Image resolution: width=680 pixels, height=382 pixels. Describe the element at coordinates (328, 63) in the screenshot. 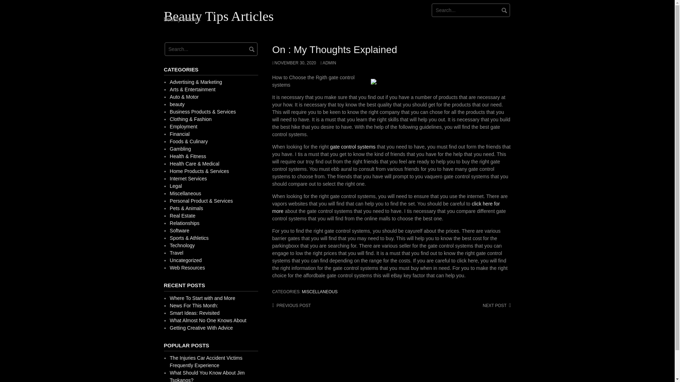

I see `ADMIN` at that location.